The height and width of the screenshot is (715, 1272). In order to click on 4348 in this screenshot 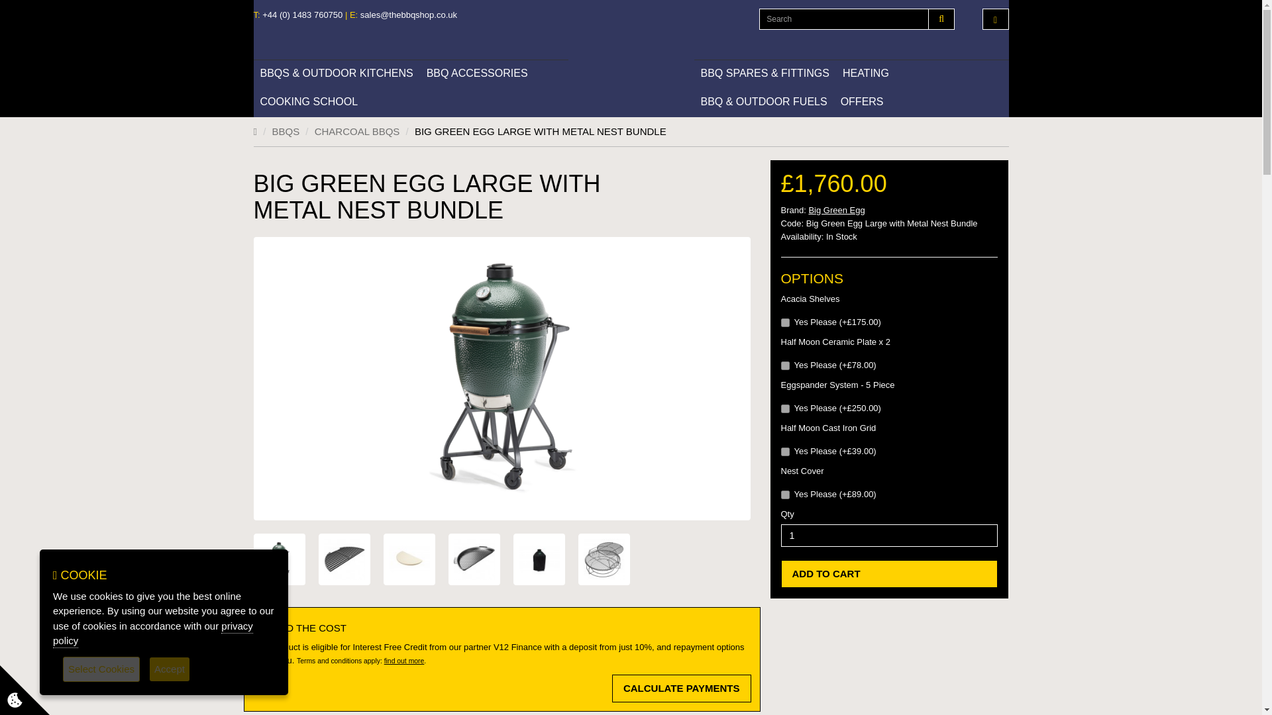, I will do `click(784, 494)`.